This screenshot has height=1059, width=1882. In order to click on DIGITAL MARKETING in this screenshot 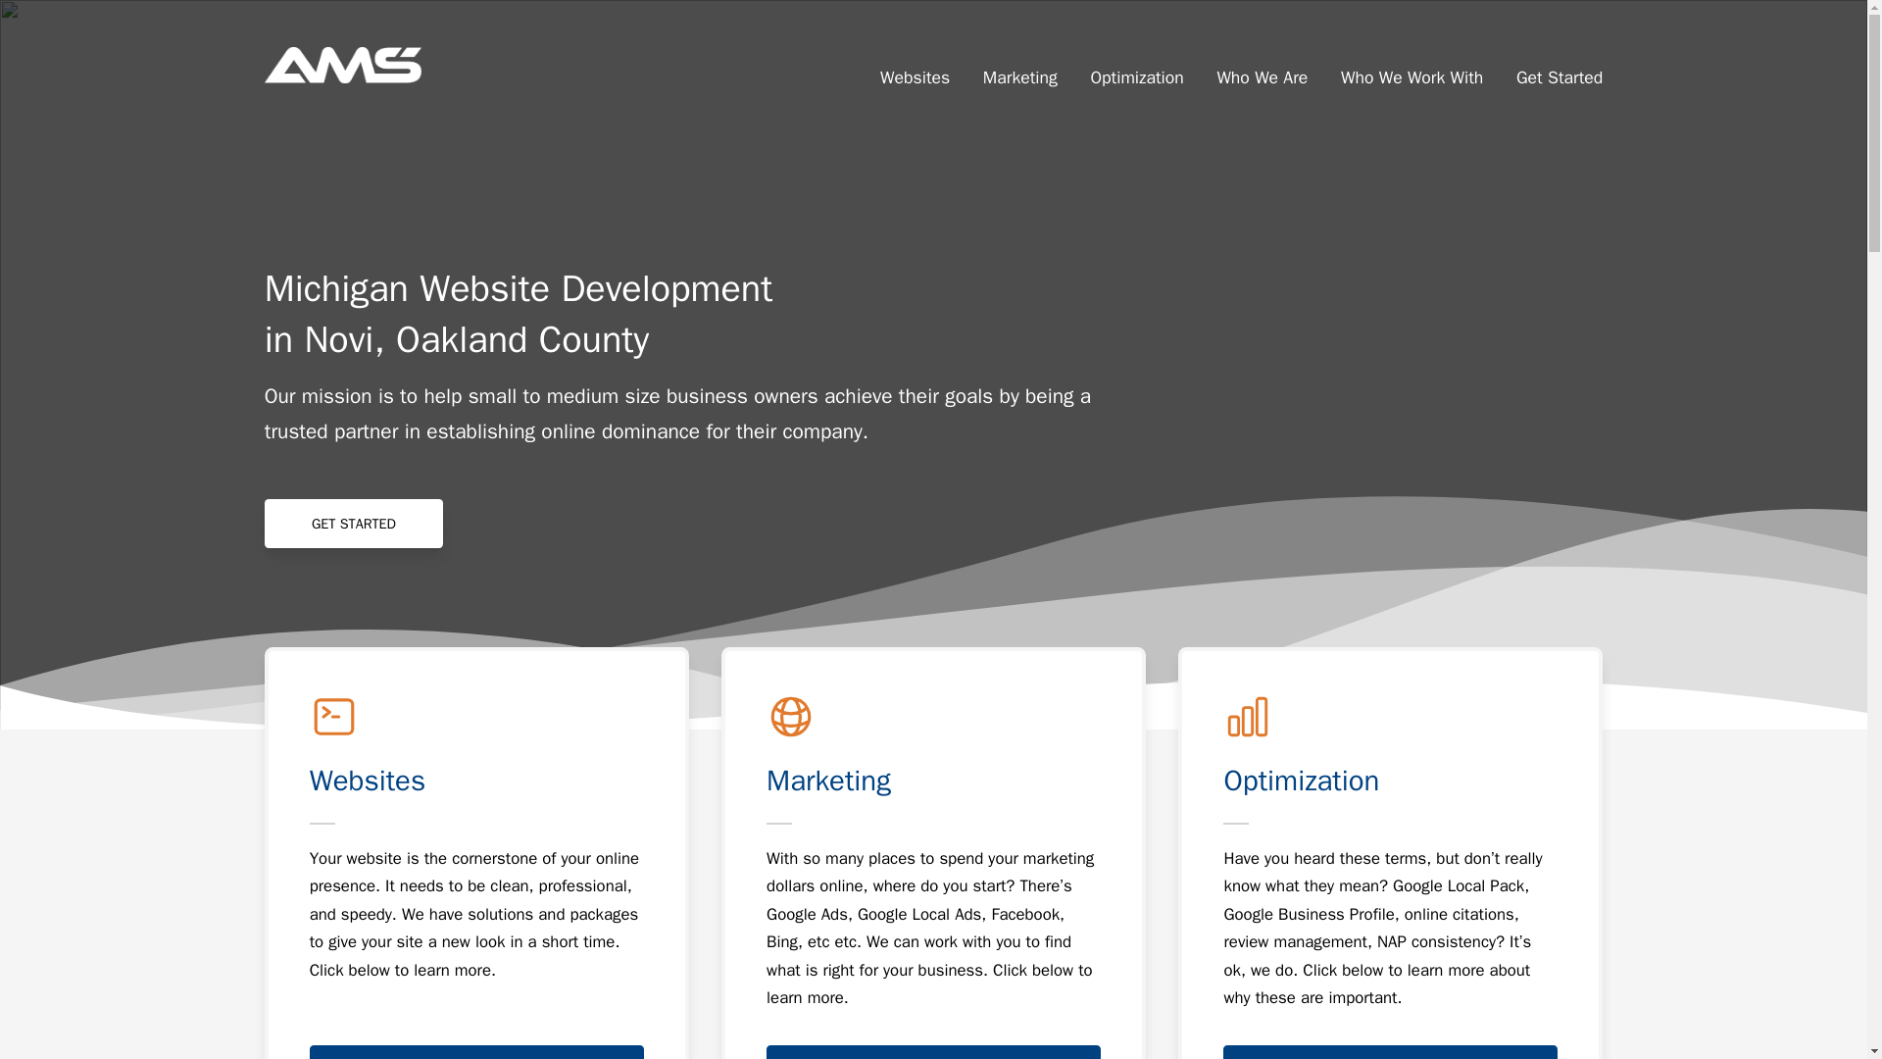, I will do `click(933, 1051)`.